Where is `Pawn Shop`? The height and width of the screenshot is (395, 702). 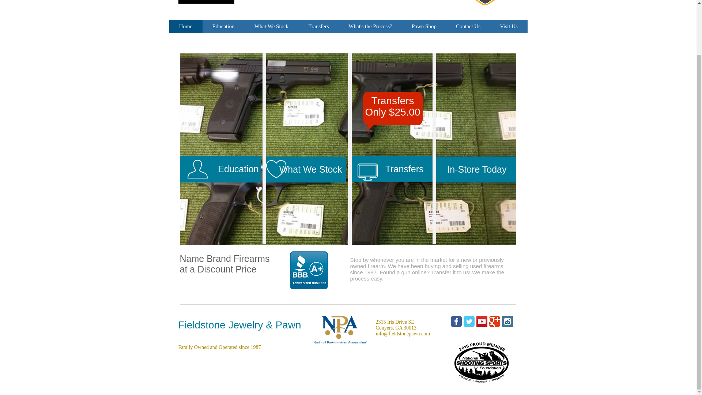
Pawn Shop is located at coordinates (424, 26).